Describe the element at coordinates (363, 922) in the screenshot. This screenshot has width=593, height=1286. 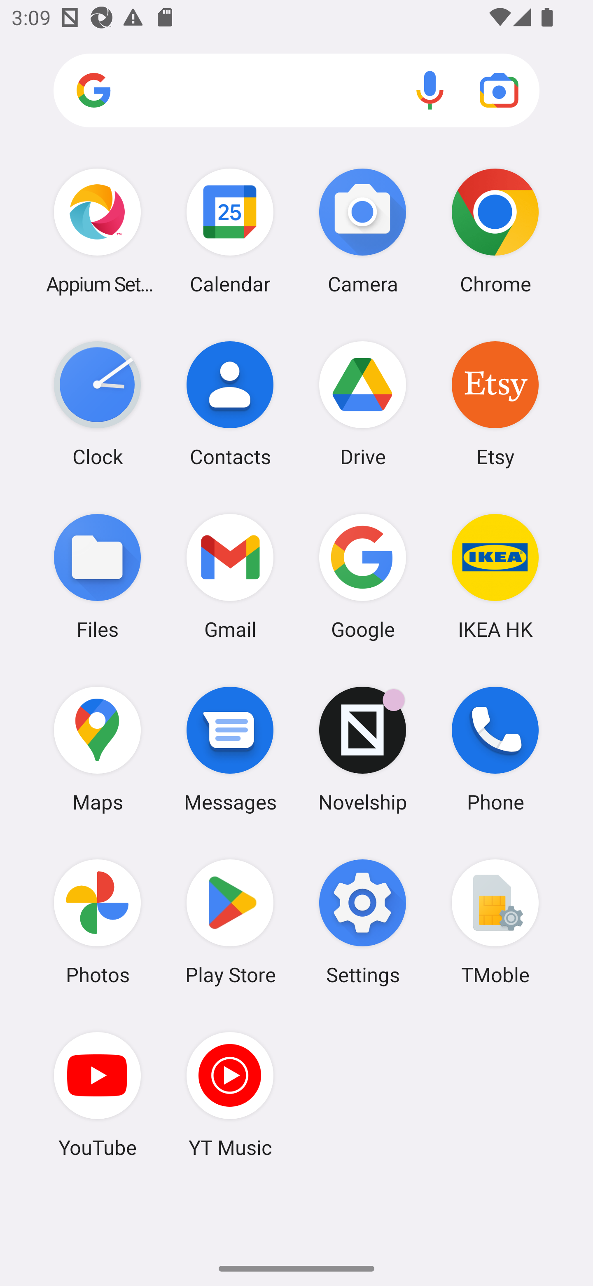
I see `Settings` at that location.